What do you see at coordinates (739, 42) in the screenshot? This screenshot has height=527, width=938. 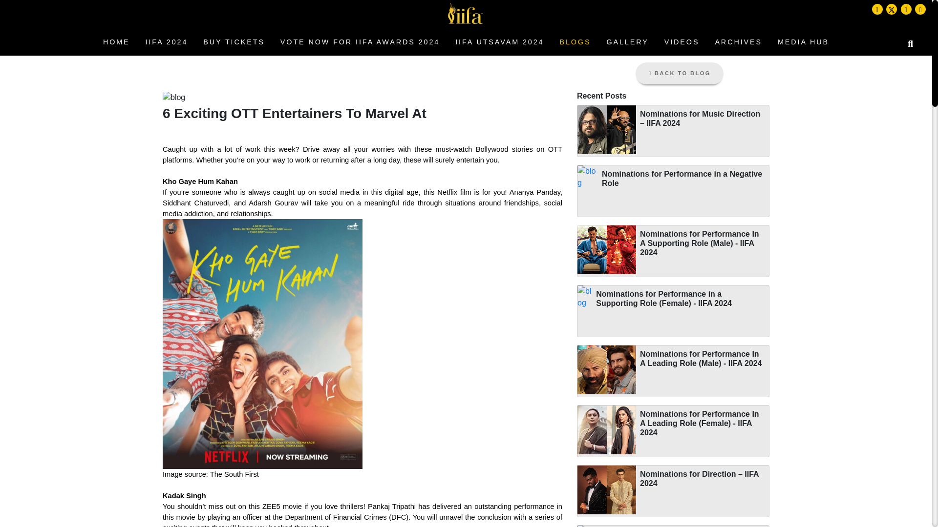 I see `ARCHIVES` at bounding box center [739, 42].